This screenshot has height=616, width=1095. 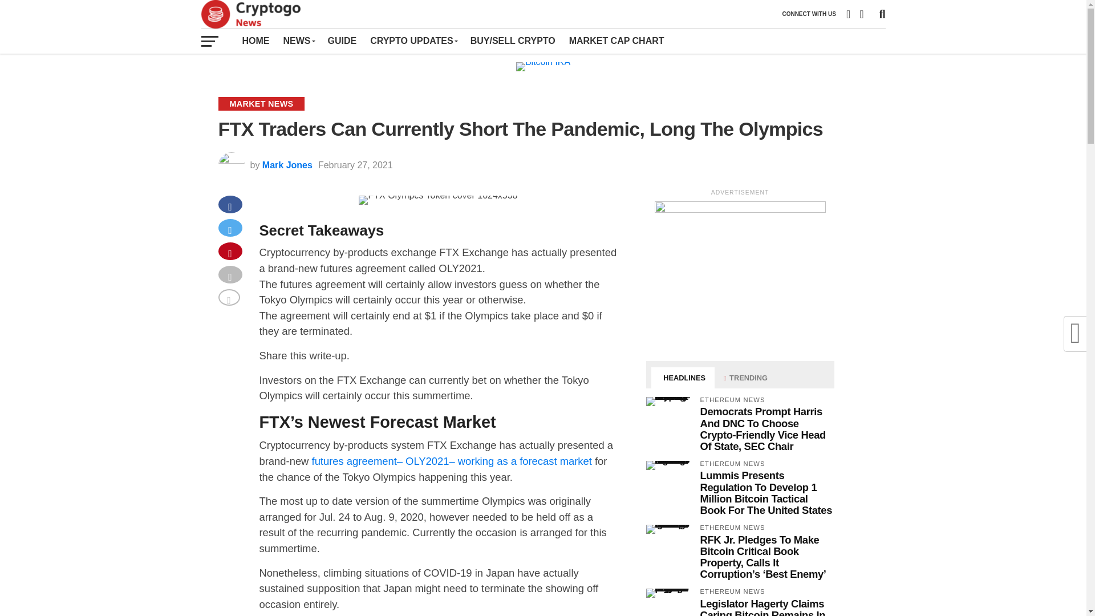 What do you see at coordinates (255, 40) in the screenshot?
I see `HOME` at bounding box center [255, 40].